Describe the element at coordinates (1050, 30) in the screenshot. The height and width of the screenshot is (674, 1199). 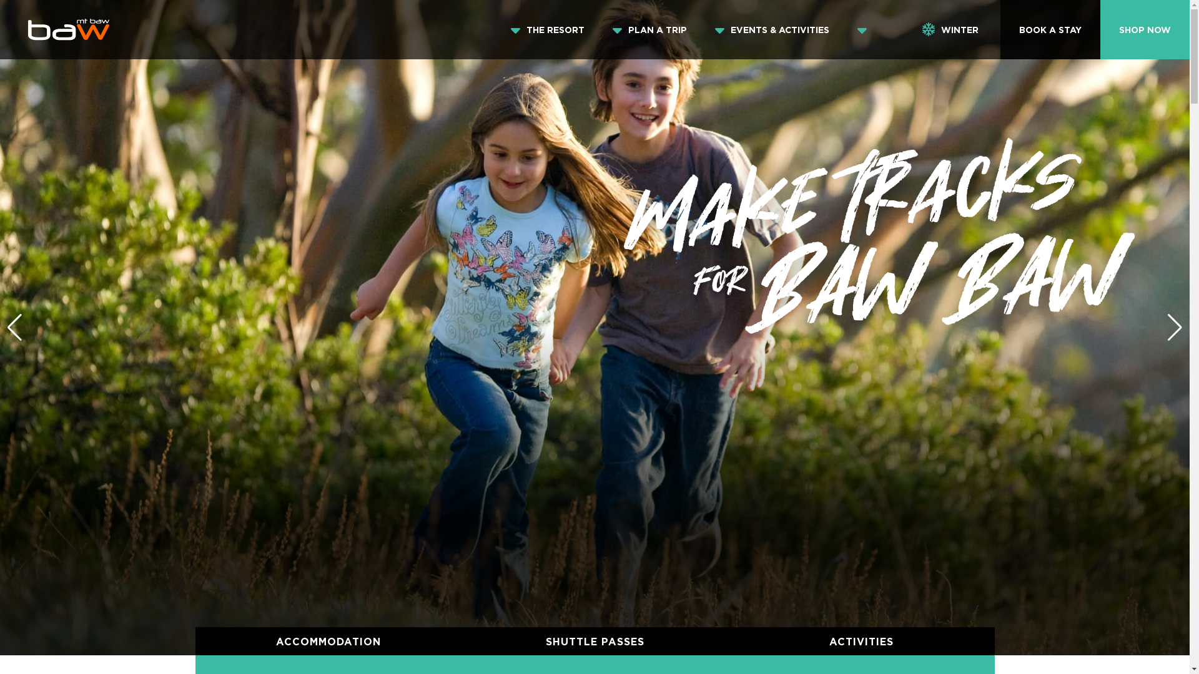
I see `BOOK A STAY` at that location.